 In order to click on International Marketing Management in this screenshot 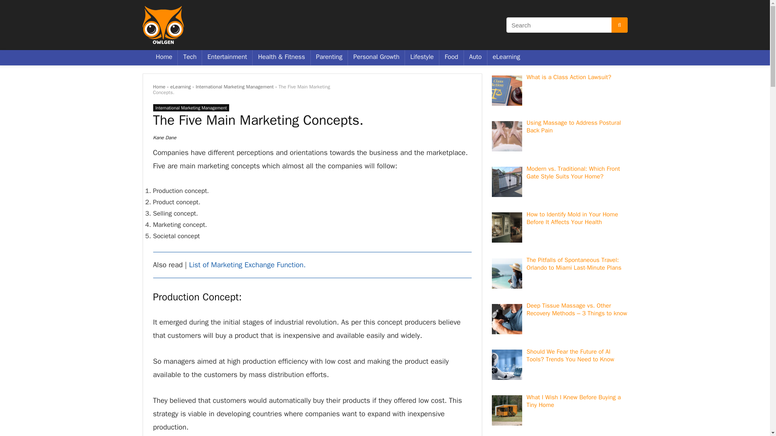, I will do `click(234, 86)`.